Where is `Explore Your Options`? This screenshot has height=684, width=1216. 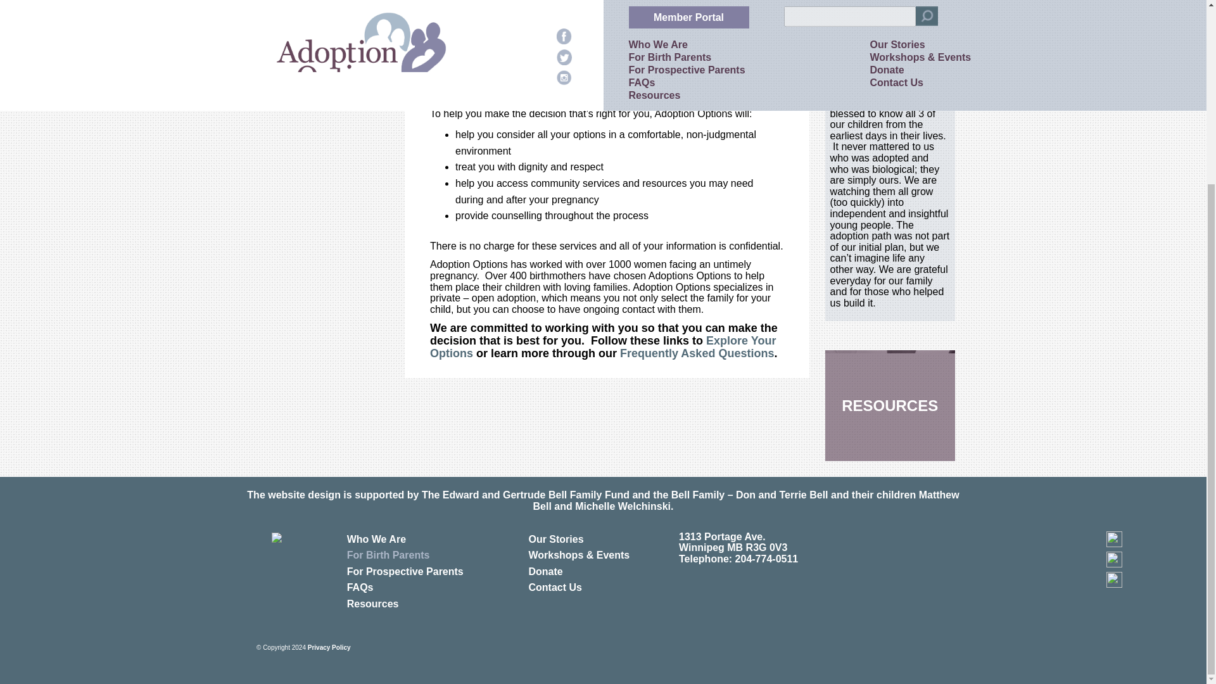
Explore Your Options is located at coordinates (320, 43).